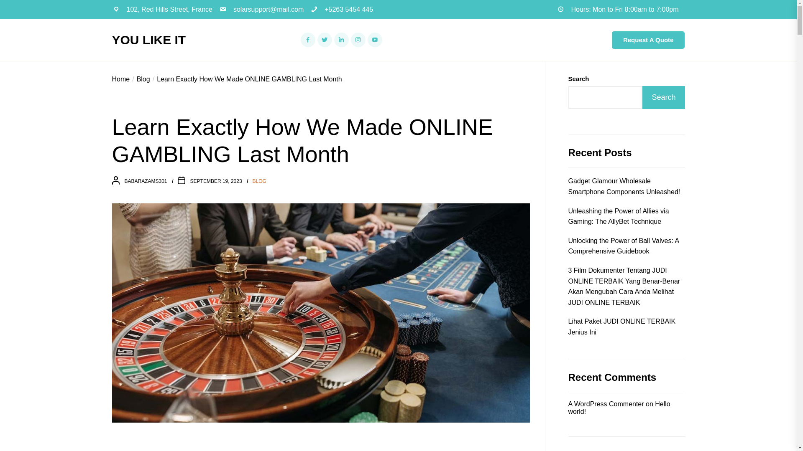  I want to click on YOU LIKE IT, so click(149, 40).